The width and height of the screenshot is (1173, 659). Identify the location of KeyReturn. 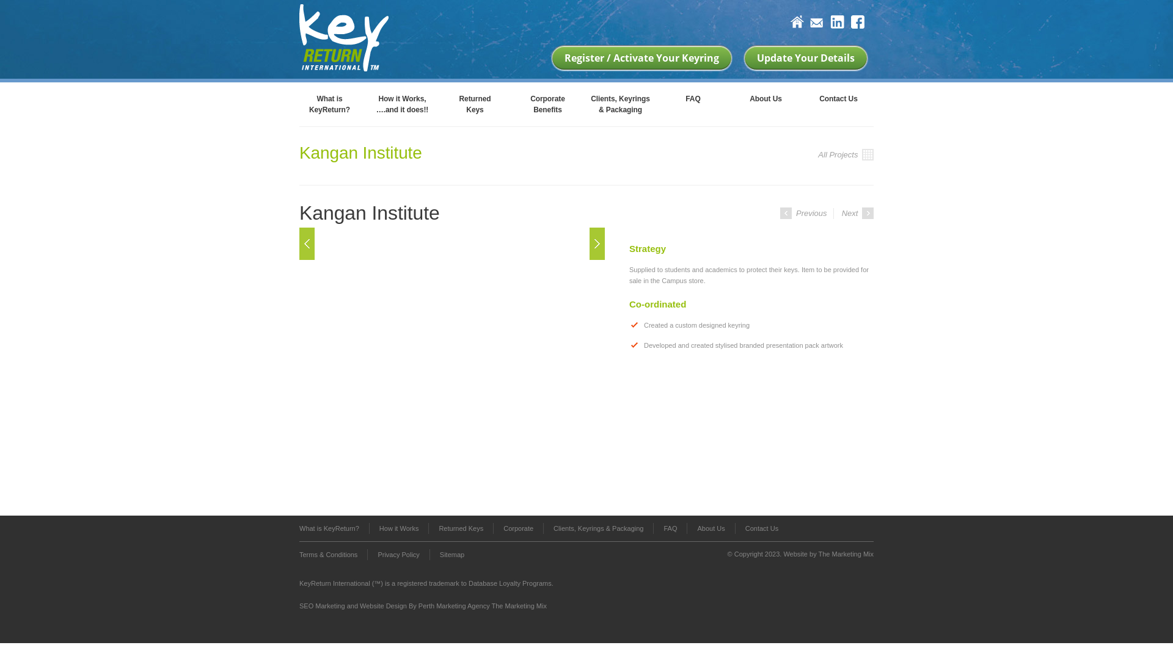
(343, 37).